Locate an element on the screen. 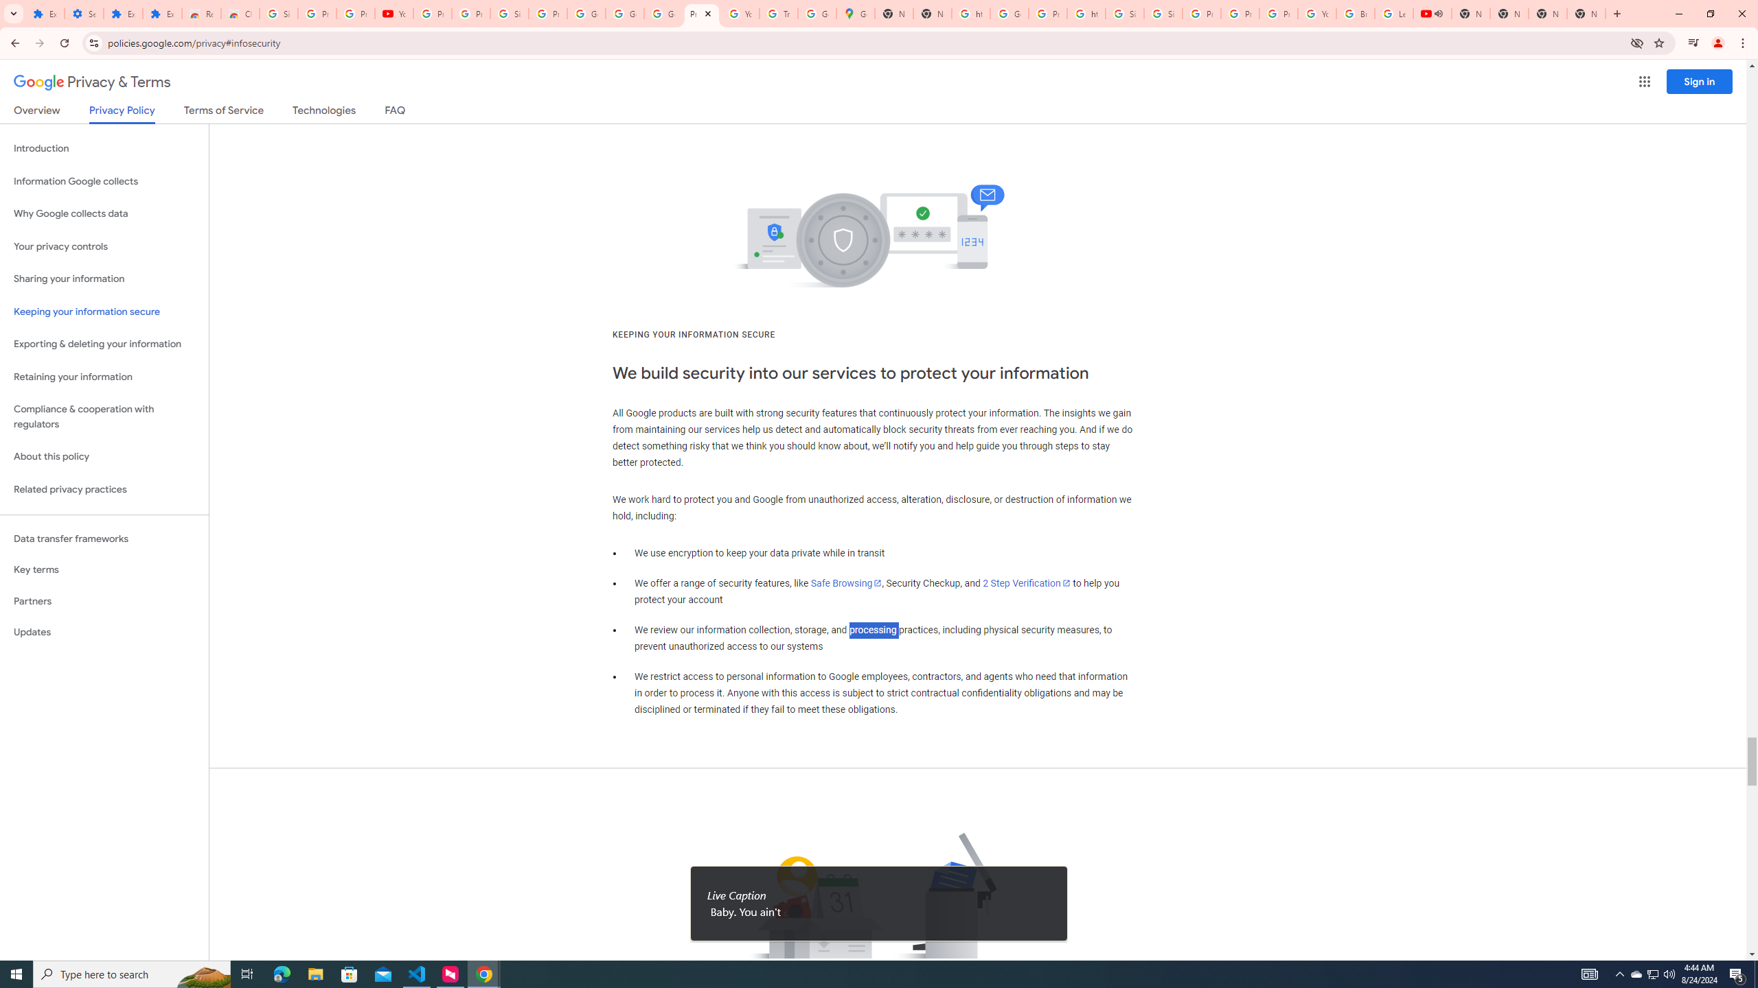 This screenshot has height=988, width=1758. About this policy is located at coordinates (104, 457).